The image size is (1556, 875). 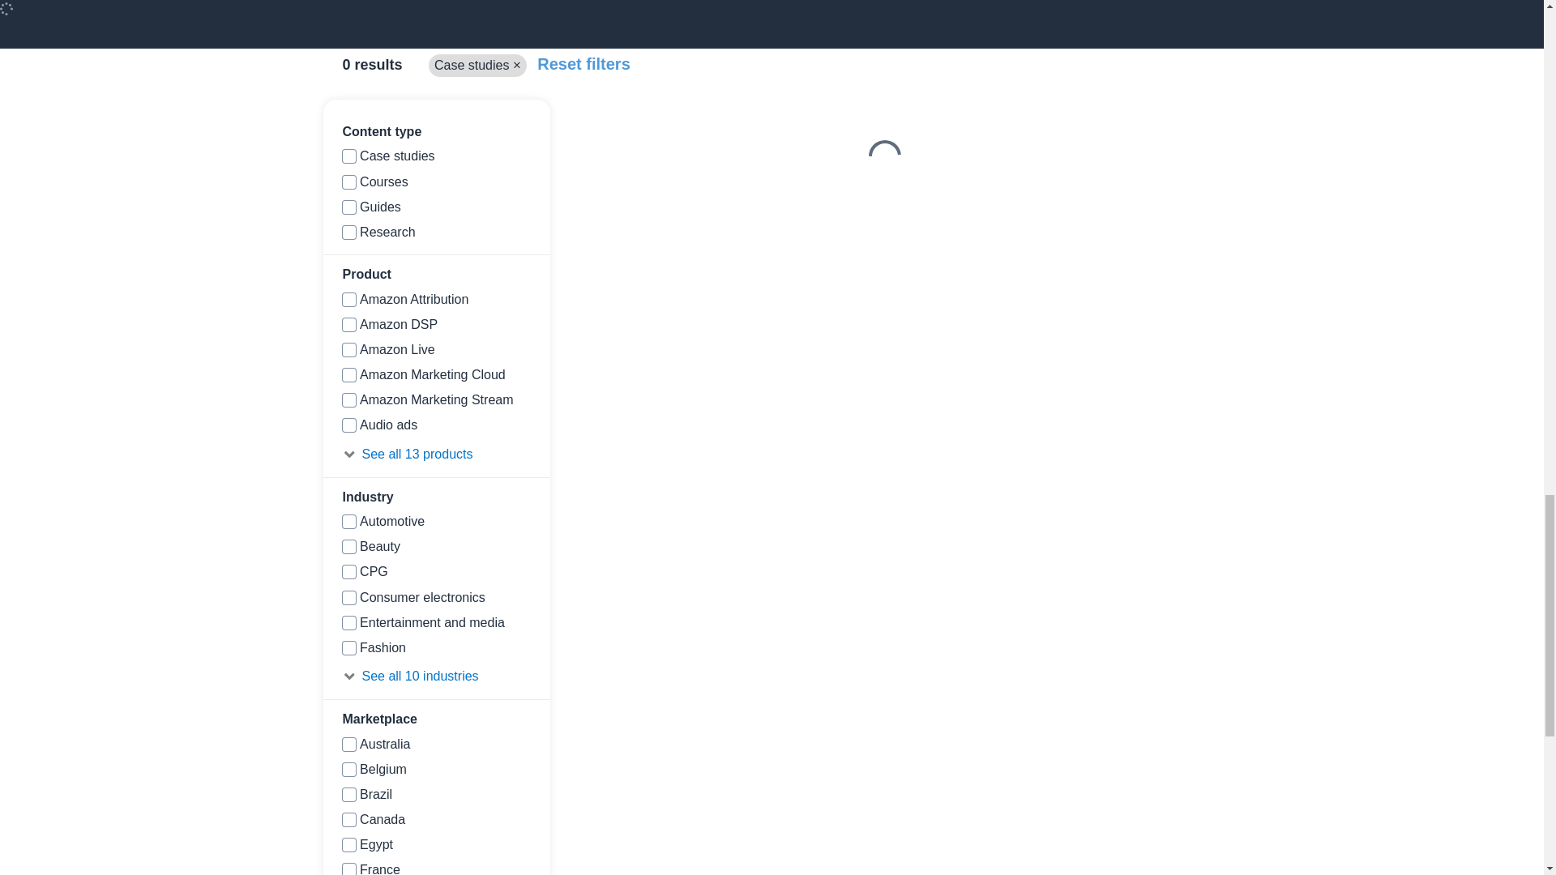 I want to click on Amazon Marketing Cloud, so click(x=348, y=374).